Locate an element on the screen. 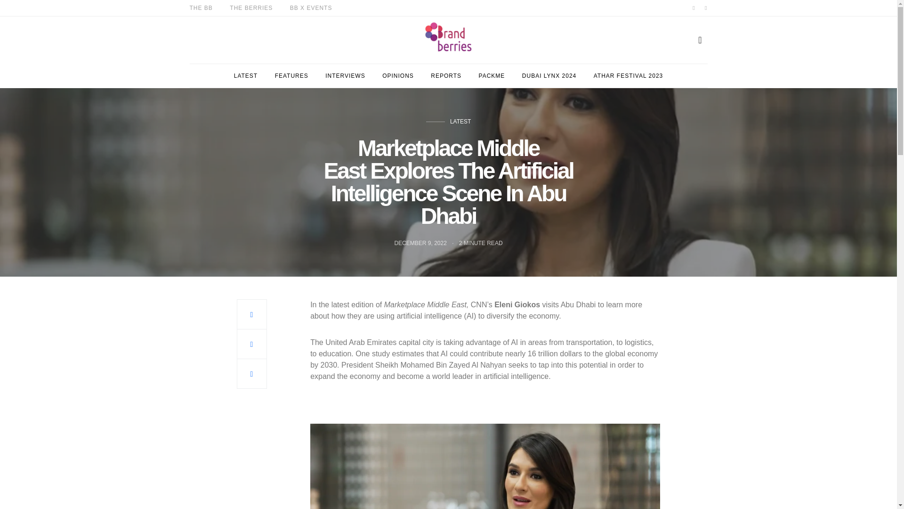  BB X EVENTS is located at coordinates (311, 8).